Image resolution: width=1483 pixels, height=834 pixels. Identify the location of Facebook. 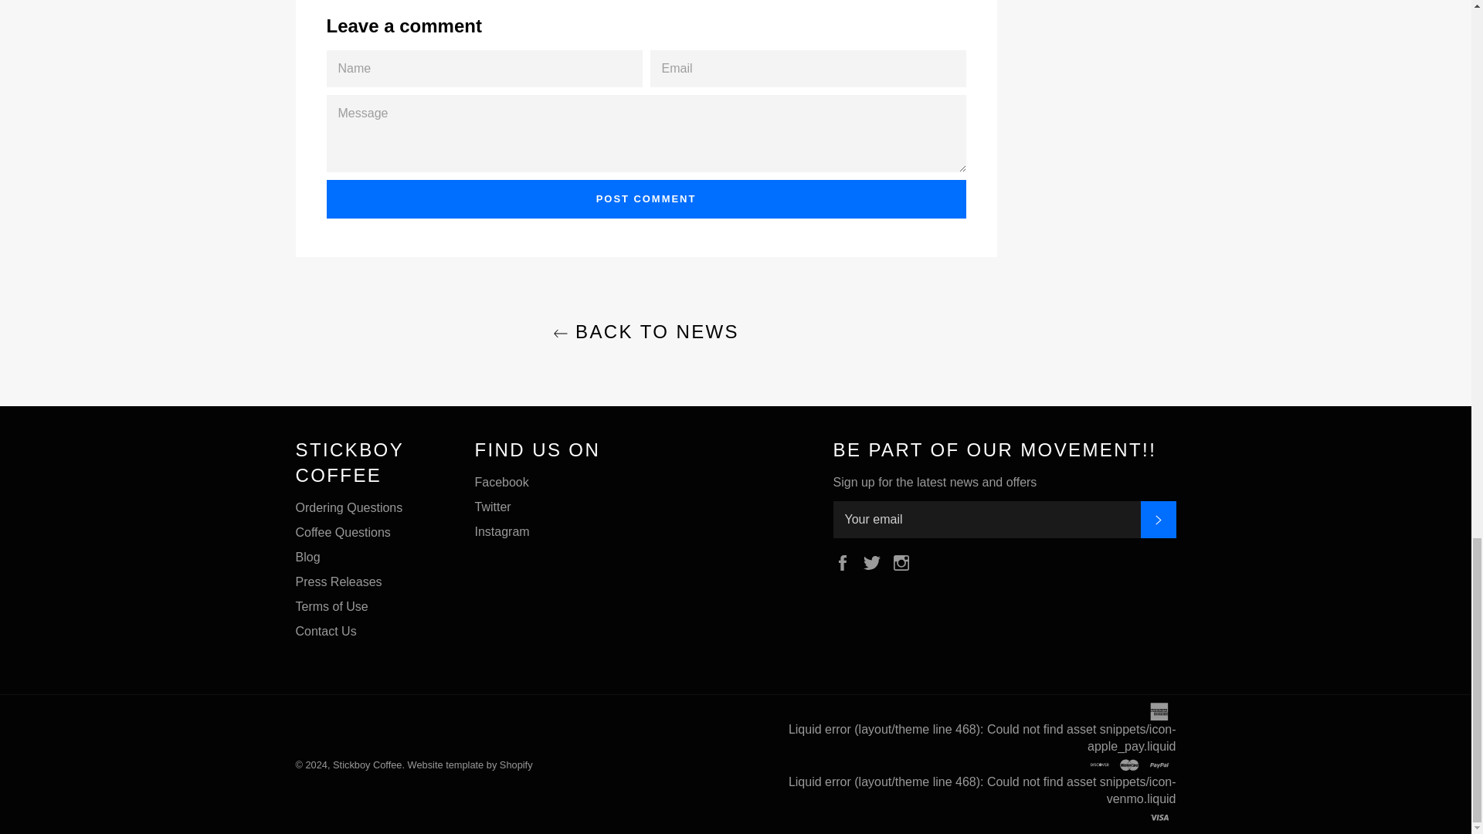
(845, 561).